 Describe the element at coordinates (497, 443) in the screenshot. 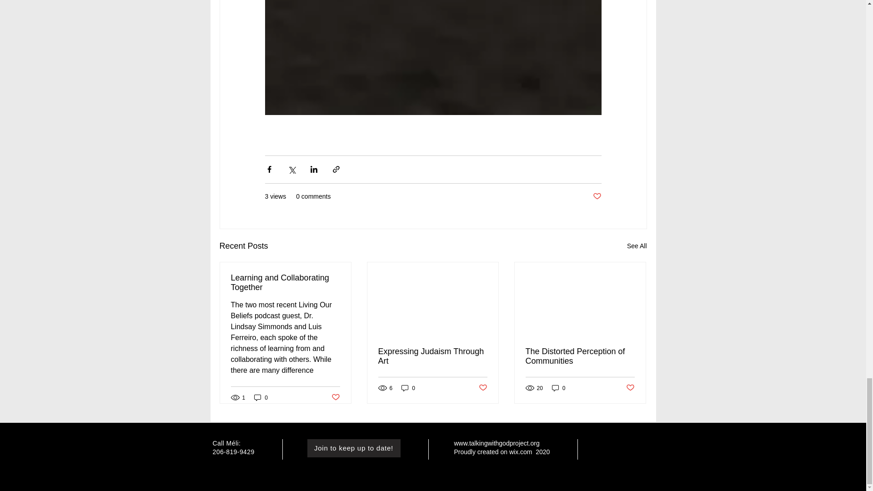

I see `www.talkingwithgodproject.org` at that location.